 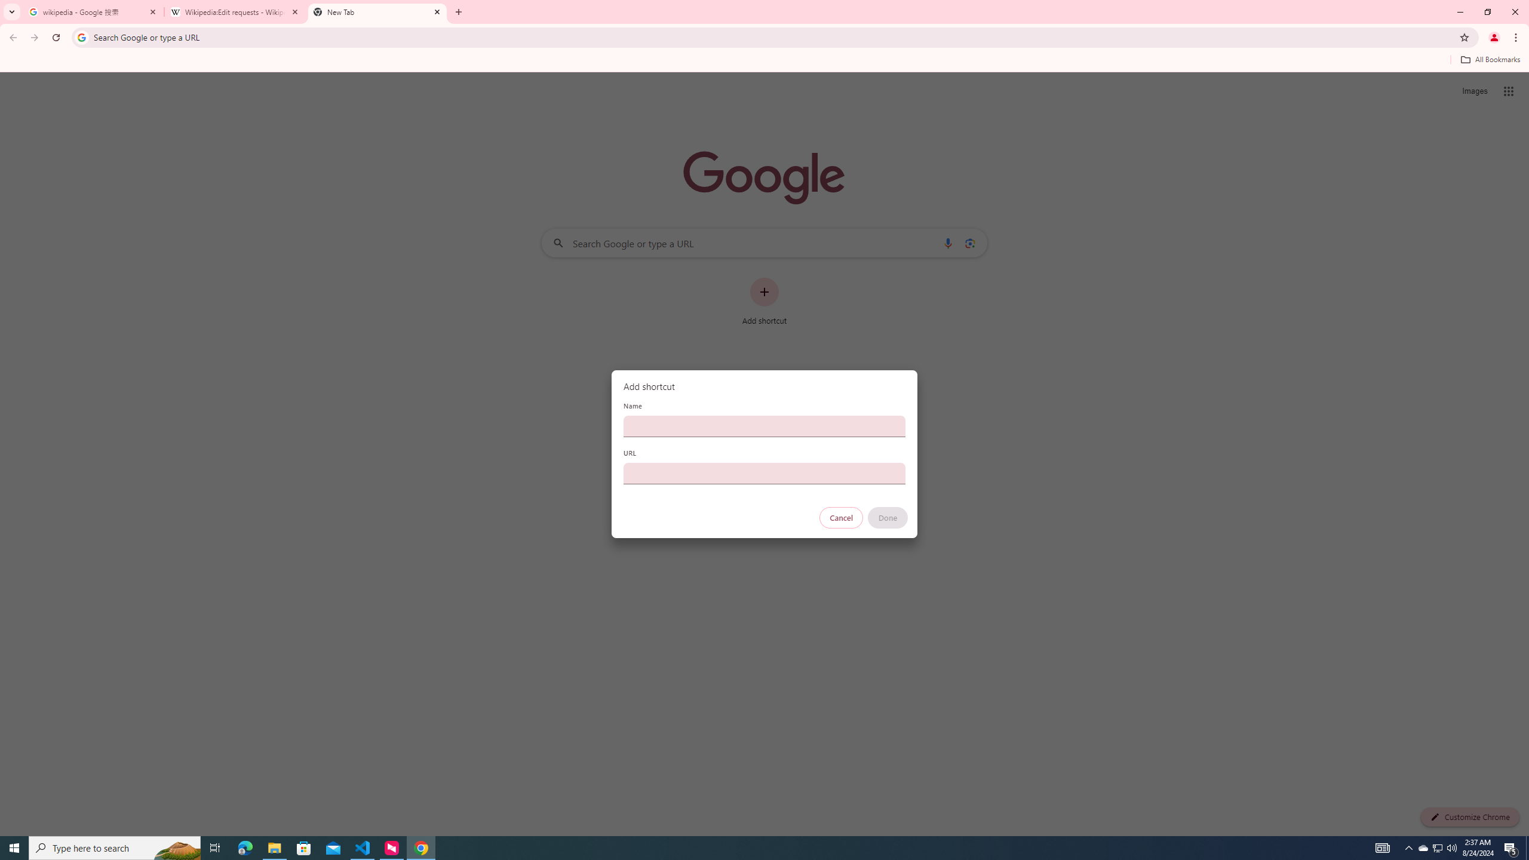 I want to click on Address and search bar, so click(x=773, y=37).